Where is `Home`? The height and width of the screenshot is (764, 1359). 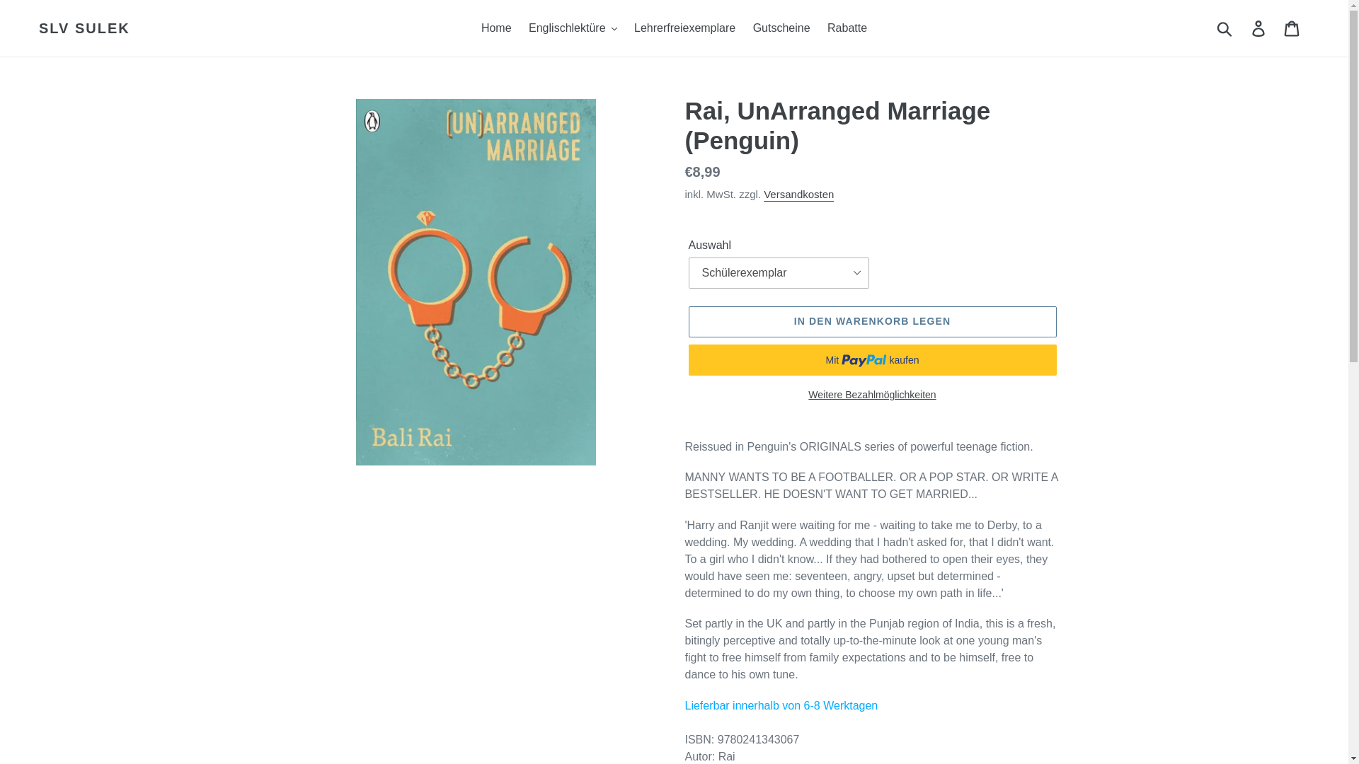
Home is located at coordinates (497, 28).